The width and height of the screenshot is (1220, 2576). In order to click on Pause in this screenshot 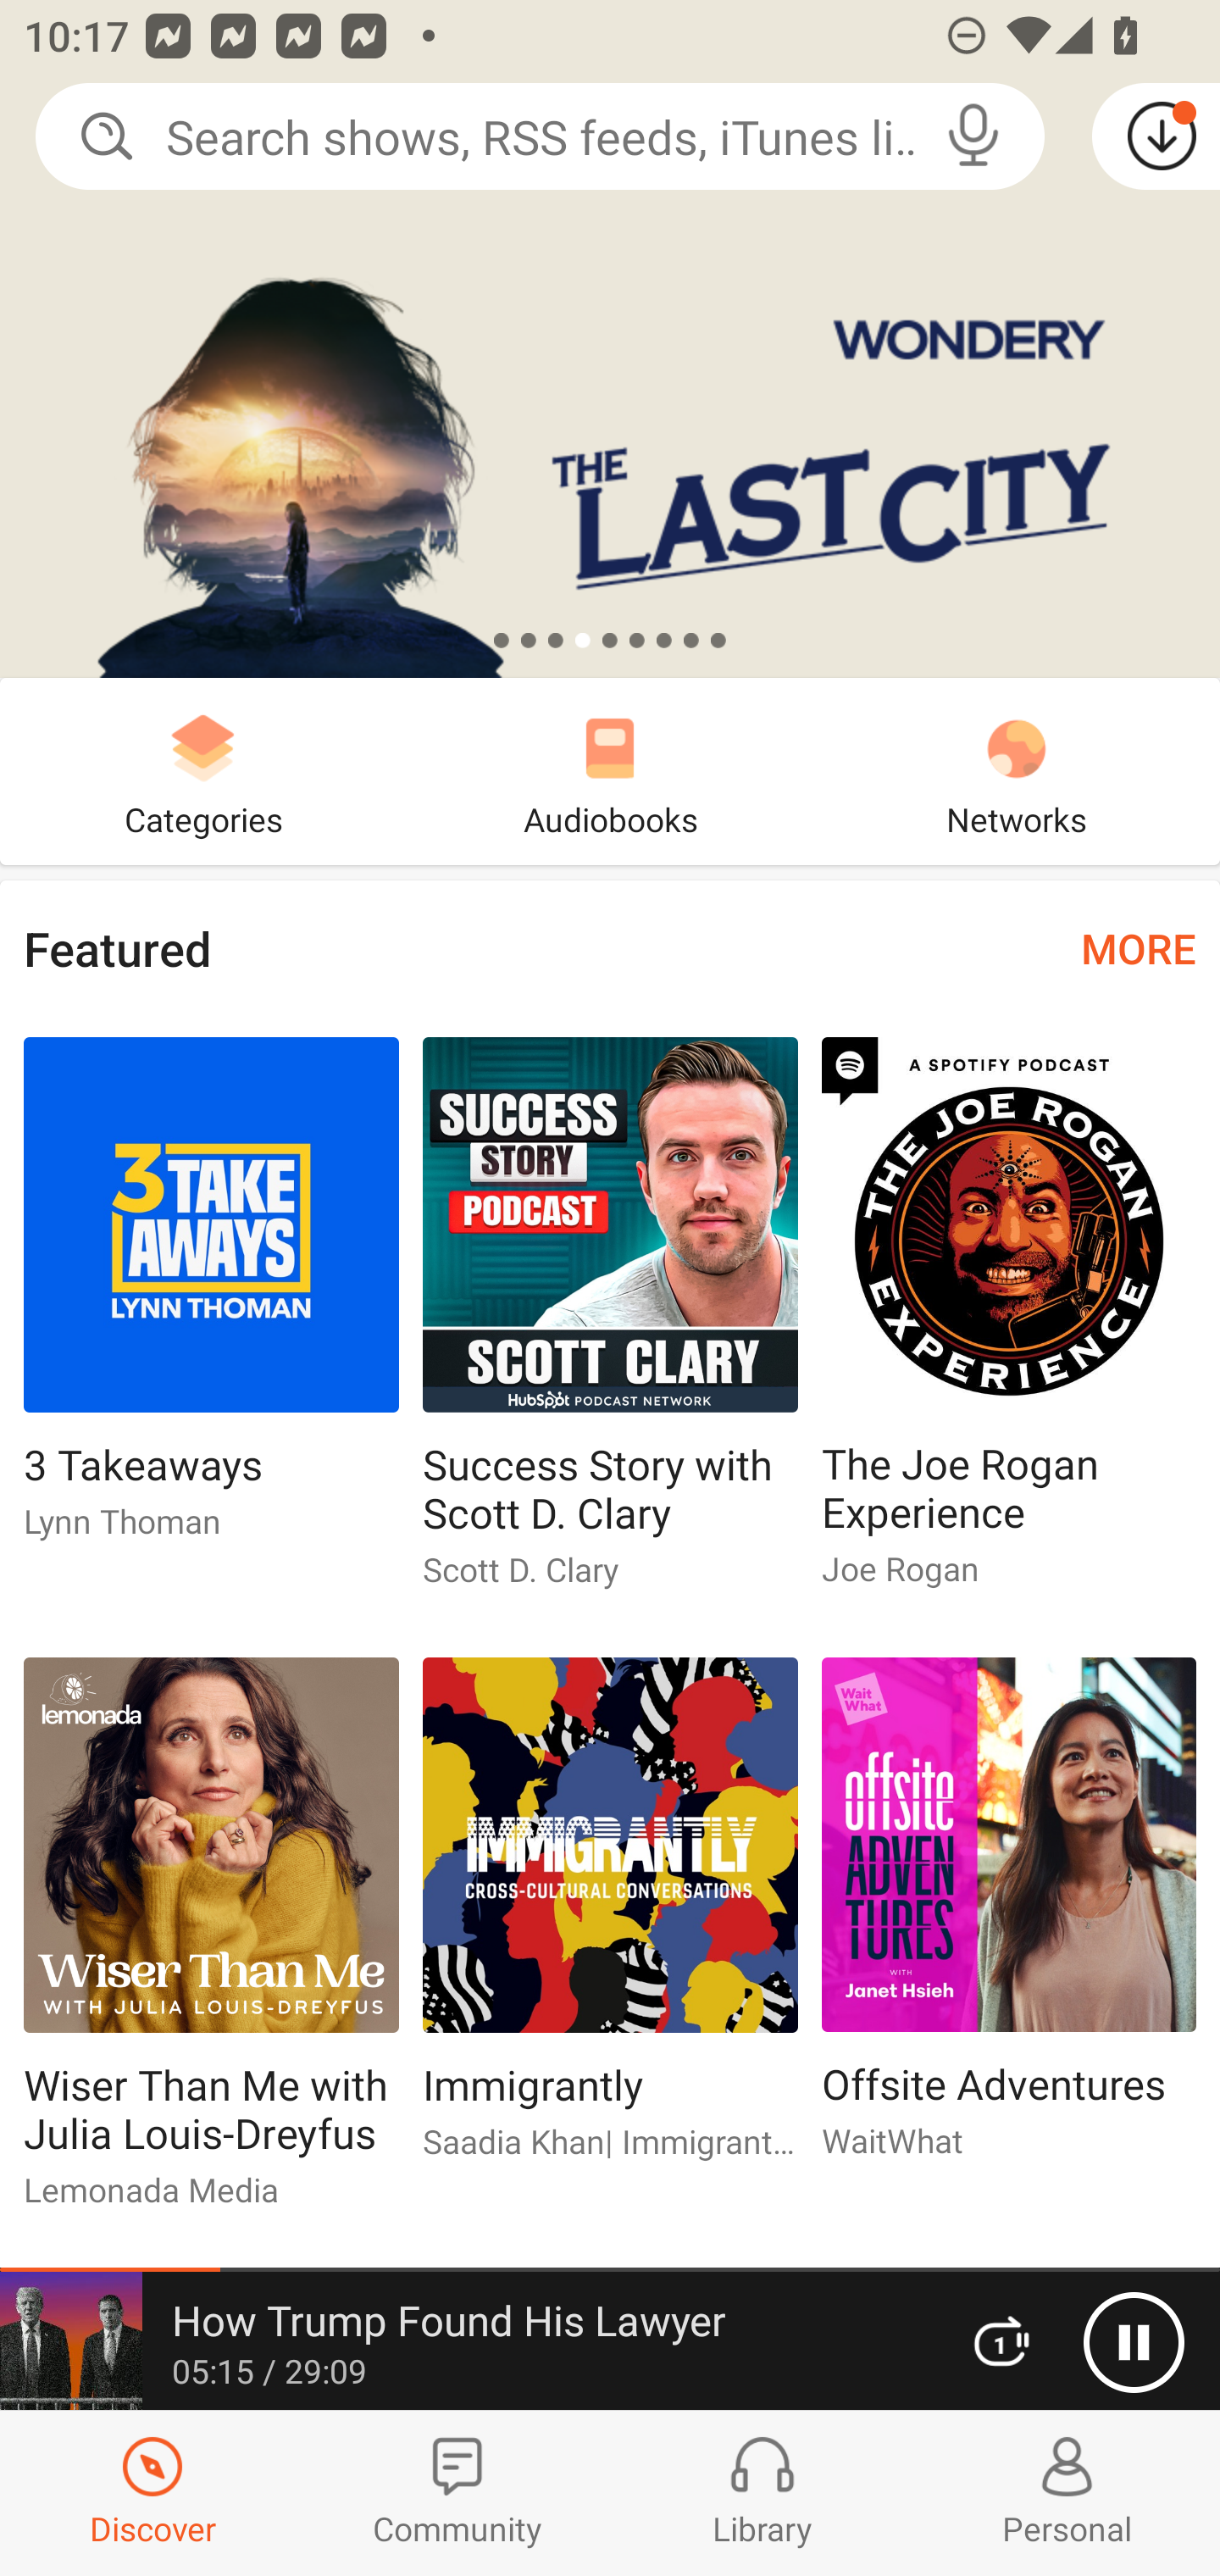, I will do `click(1134, 2342)`.